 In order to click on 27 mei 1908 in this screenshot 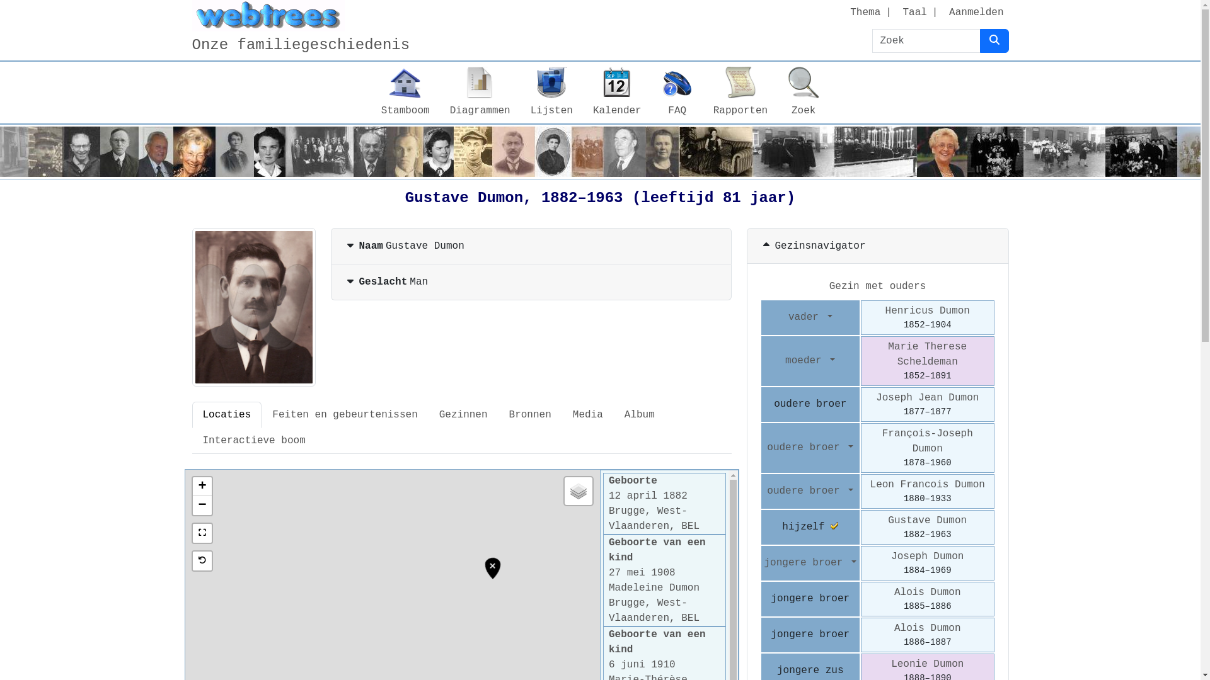, I will do `click(642, 573)`.